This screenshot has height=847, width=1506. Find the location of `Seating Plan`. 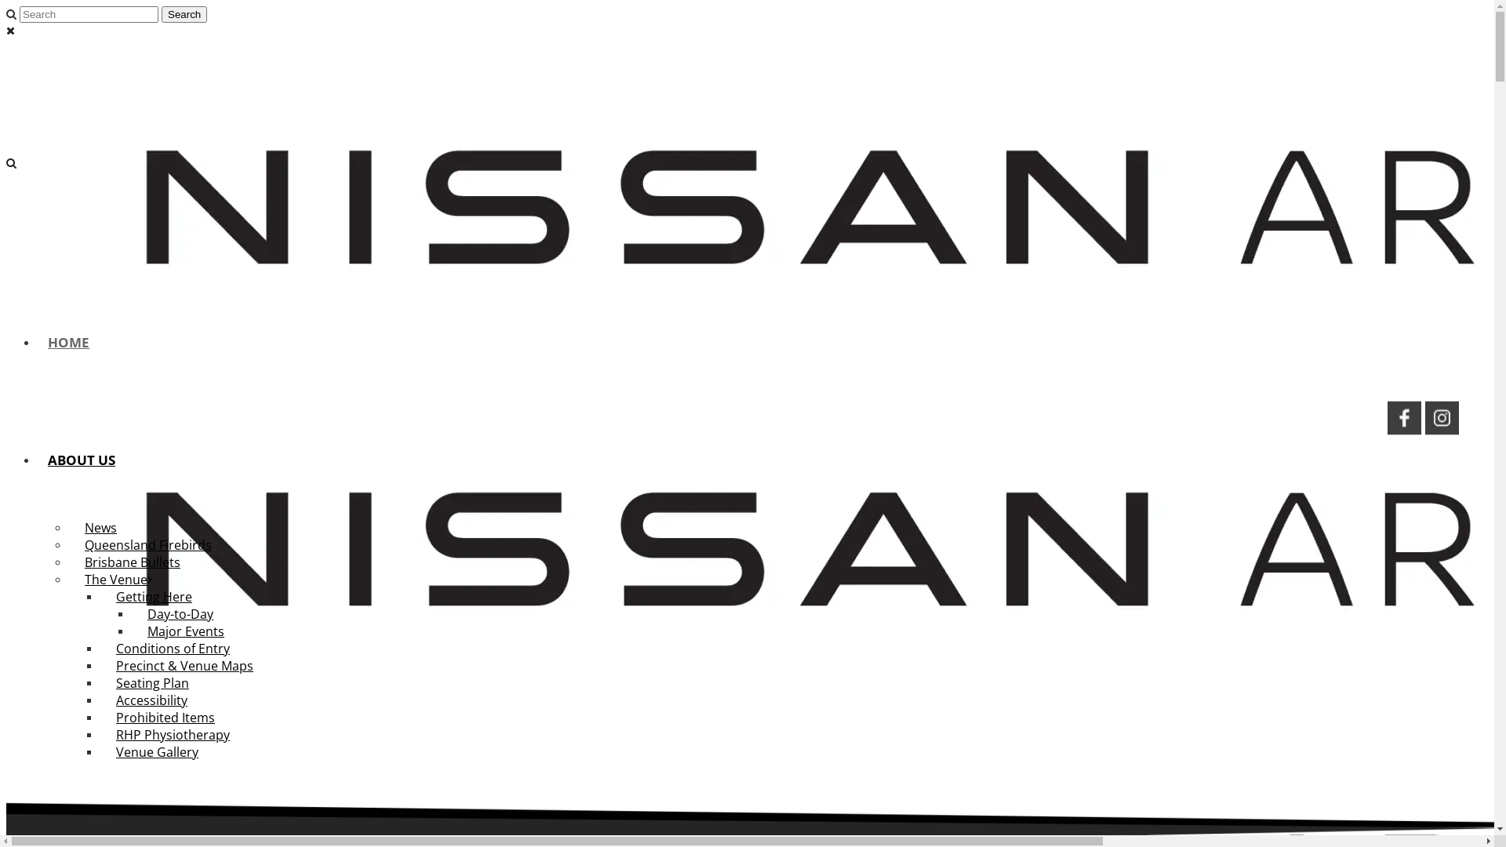

Seating Plan is located at coordinates (152, 682).